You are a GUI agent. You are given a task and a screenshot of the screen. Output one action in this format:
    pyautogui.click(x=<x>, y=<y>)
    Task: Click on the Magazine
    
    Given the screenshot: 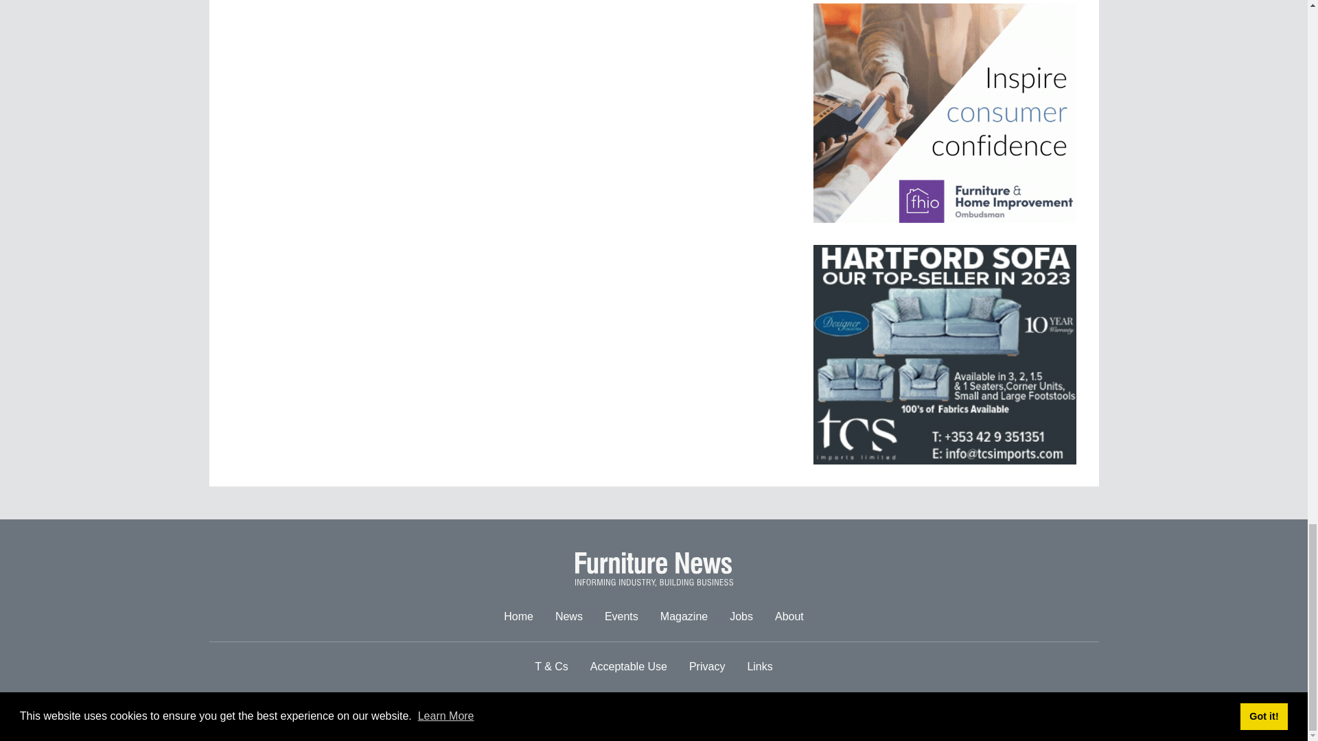 What is the action you would take?
    pyautogui.click(x=684, y=617)
    